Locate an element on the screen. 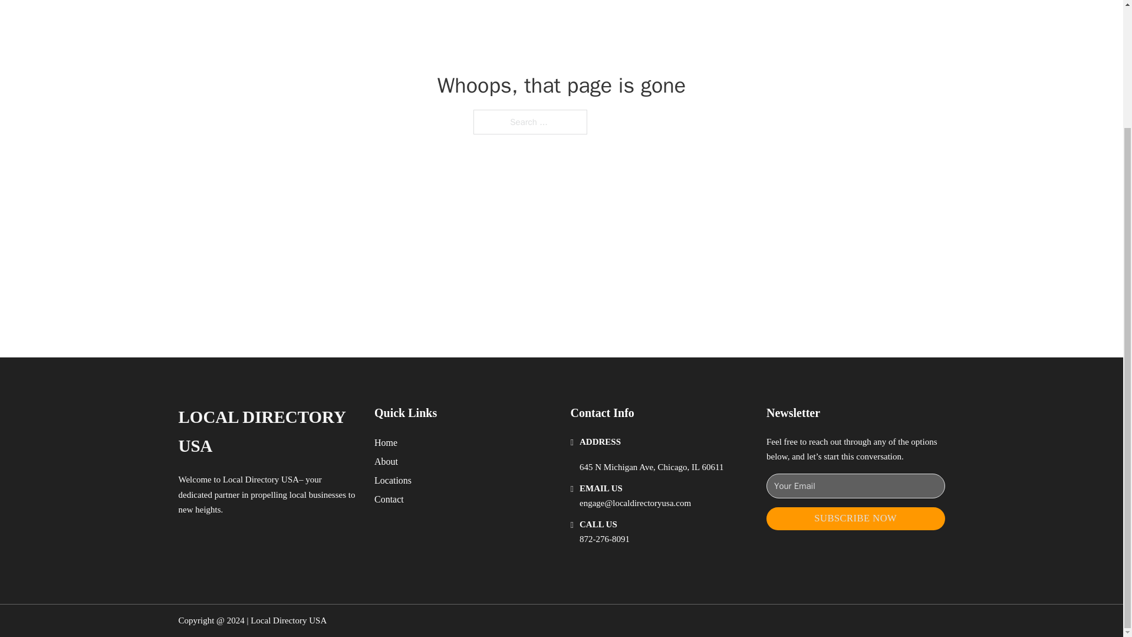  Home is located at coordinates (386, 442).